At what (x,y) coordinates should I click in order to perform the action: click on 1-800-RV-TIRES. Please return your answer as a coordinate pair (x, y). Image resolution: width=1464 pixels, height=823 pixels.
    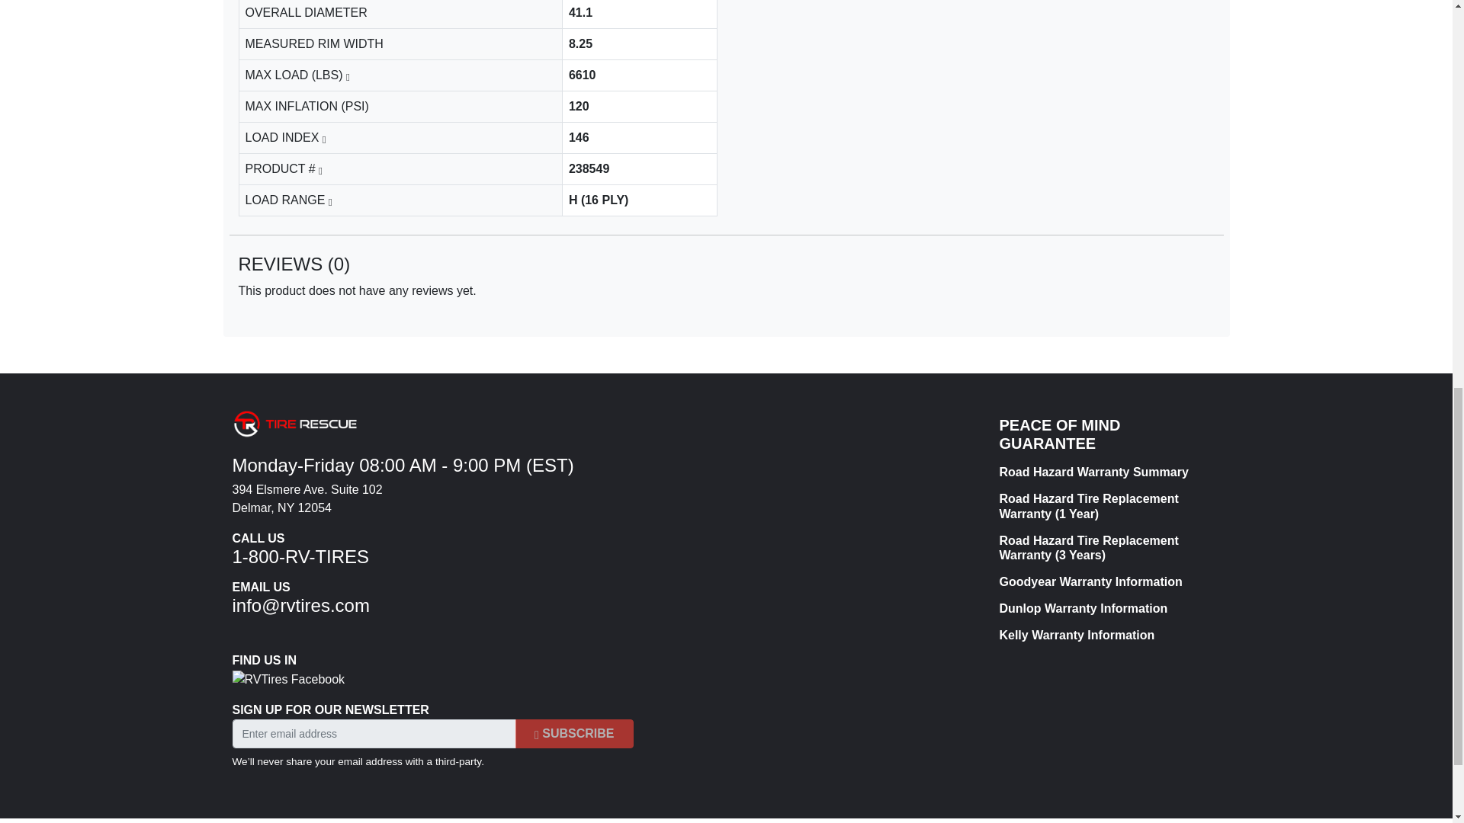
    Looking at the image, I should click on (300, 556).